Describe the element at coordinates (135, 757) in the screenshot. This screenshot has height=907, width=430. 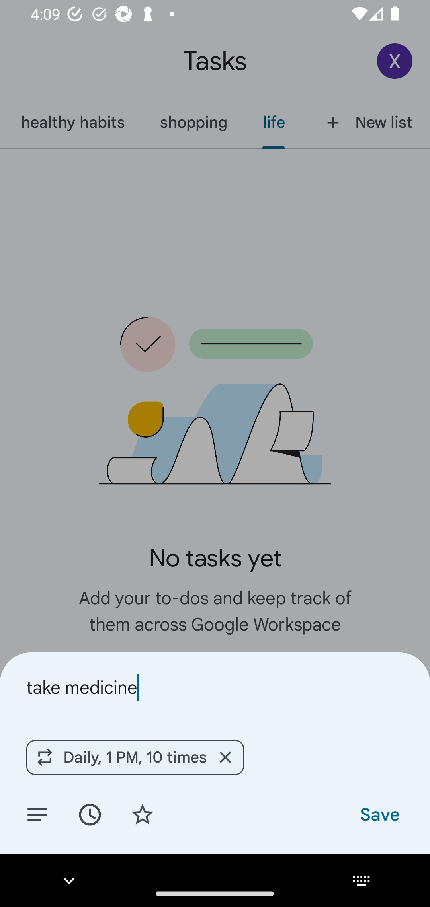
I see `Daily, 1 PM, 10 times Remove Daily, 1 PM, 10 times` at that location.